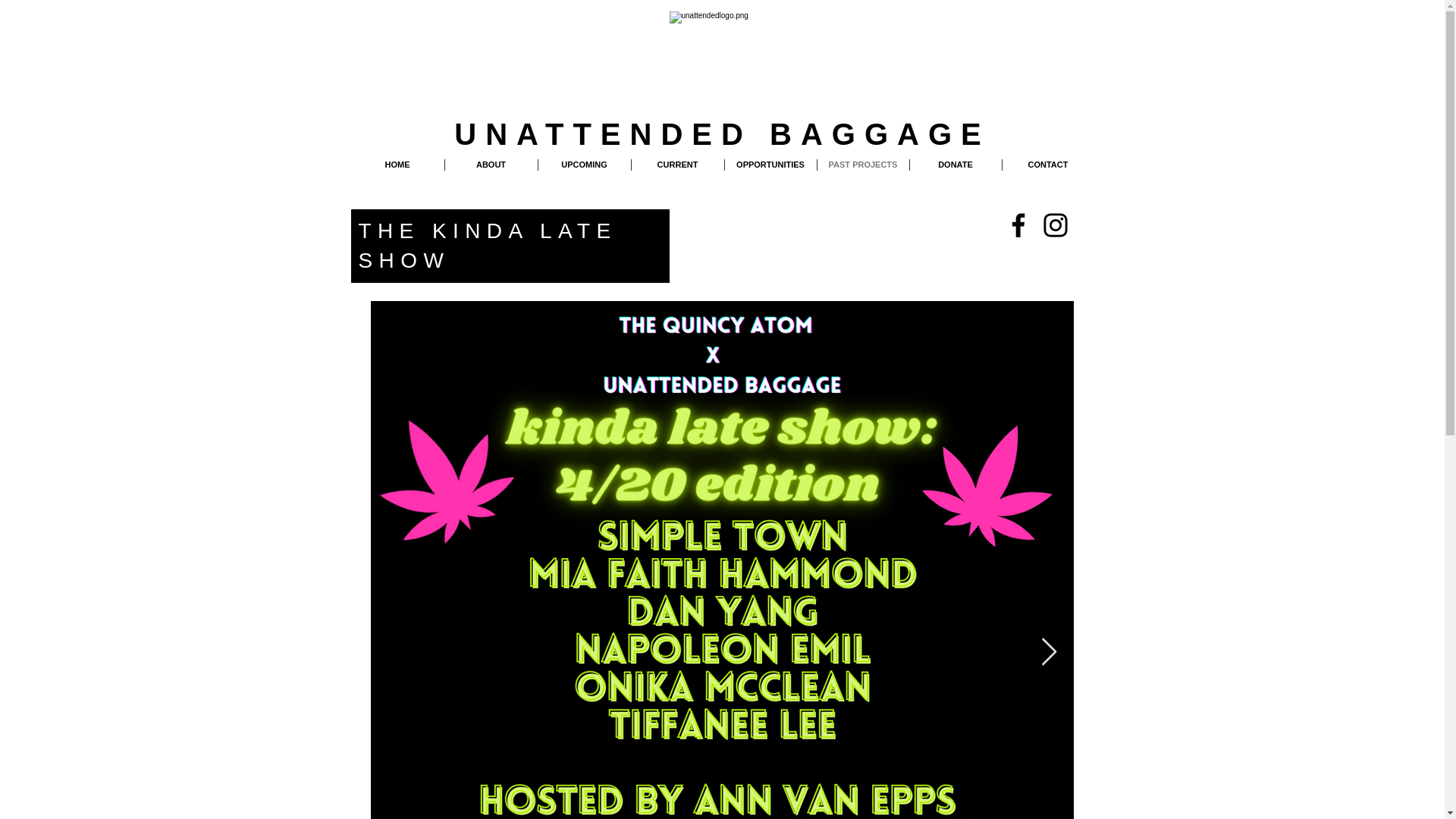  Describe the element at coordinates (955, 164) in the screenshot. I see `DONATE` at that location.